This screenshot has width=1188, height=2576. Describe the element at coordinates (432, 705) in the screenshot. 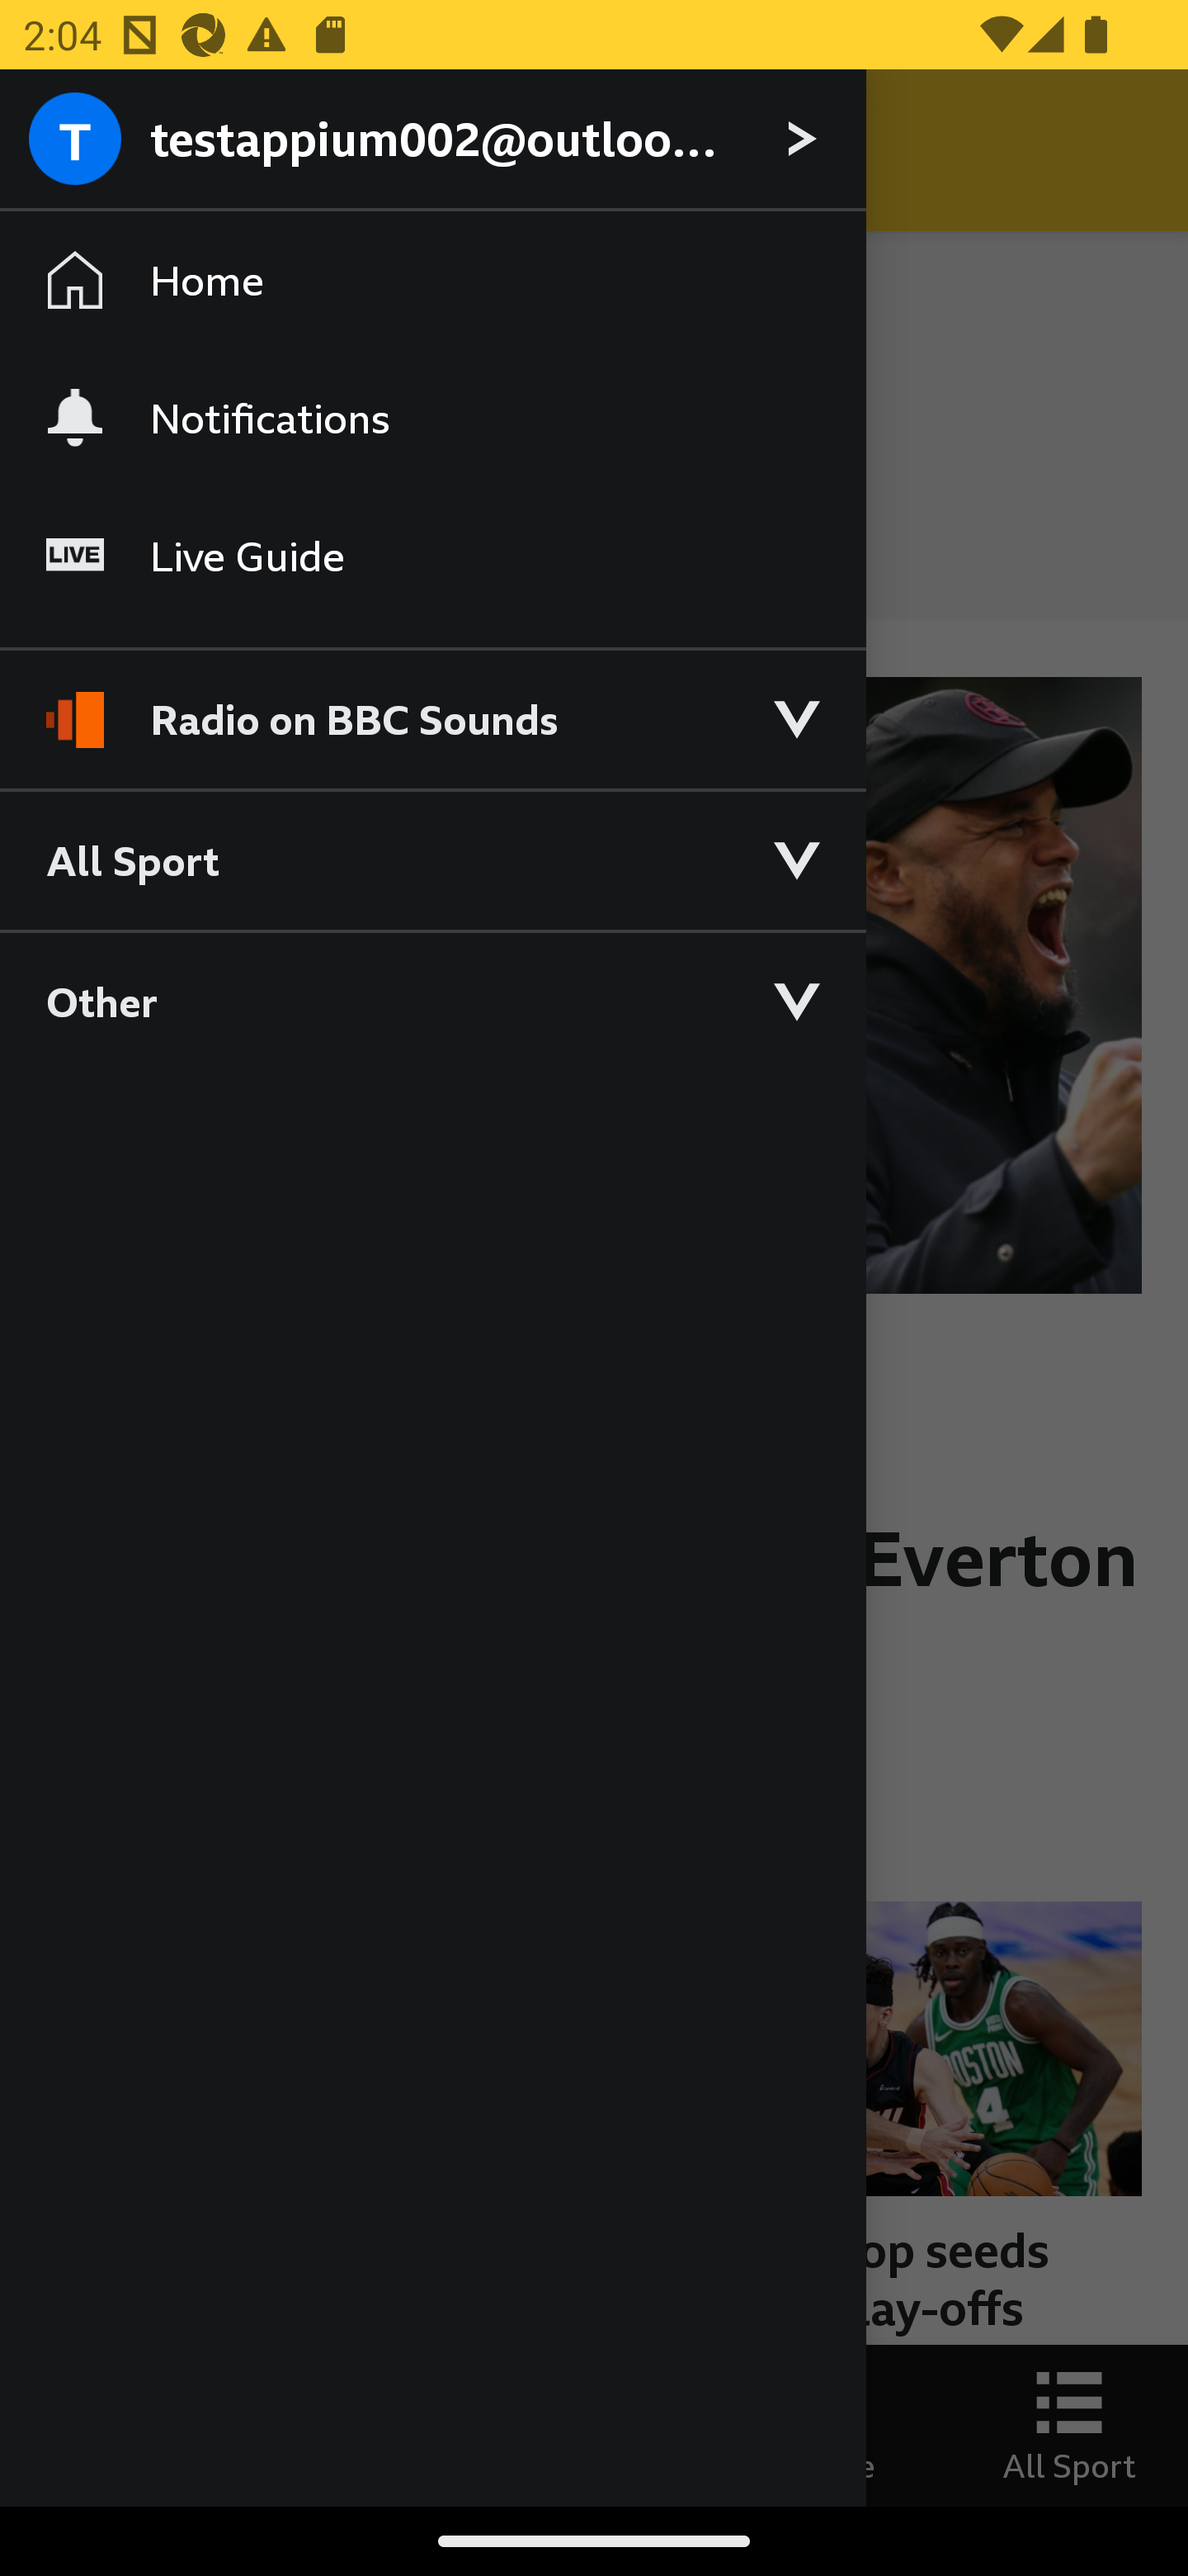

I see `Radio on BBC Sounds` at that location.